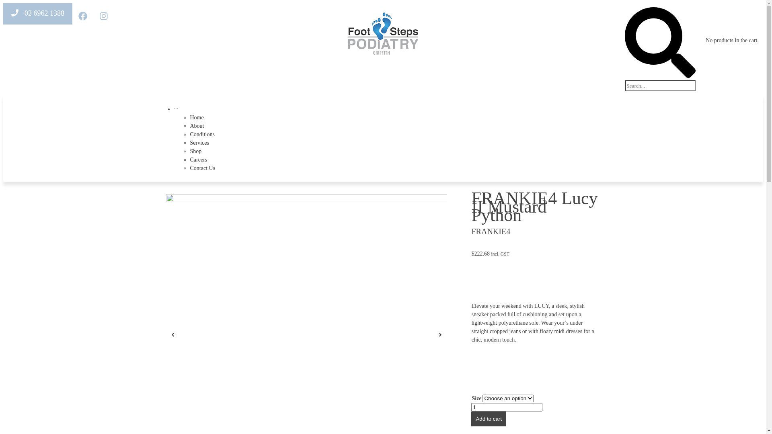  I want to click on $0.00 0
Cart, so click(715, 53).